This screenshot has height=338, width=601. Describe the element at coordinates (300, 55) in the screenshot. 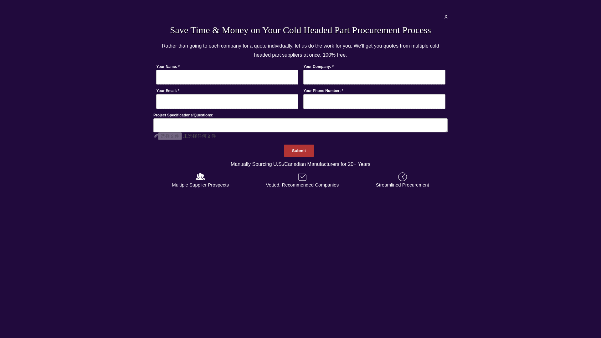

I see `Powder Metallurgy` at that location.